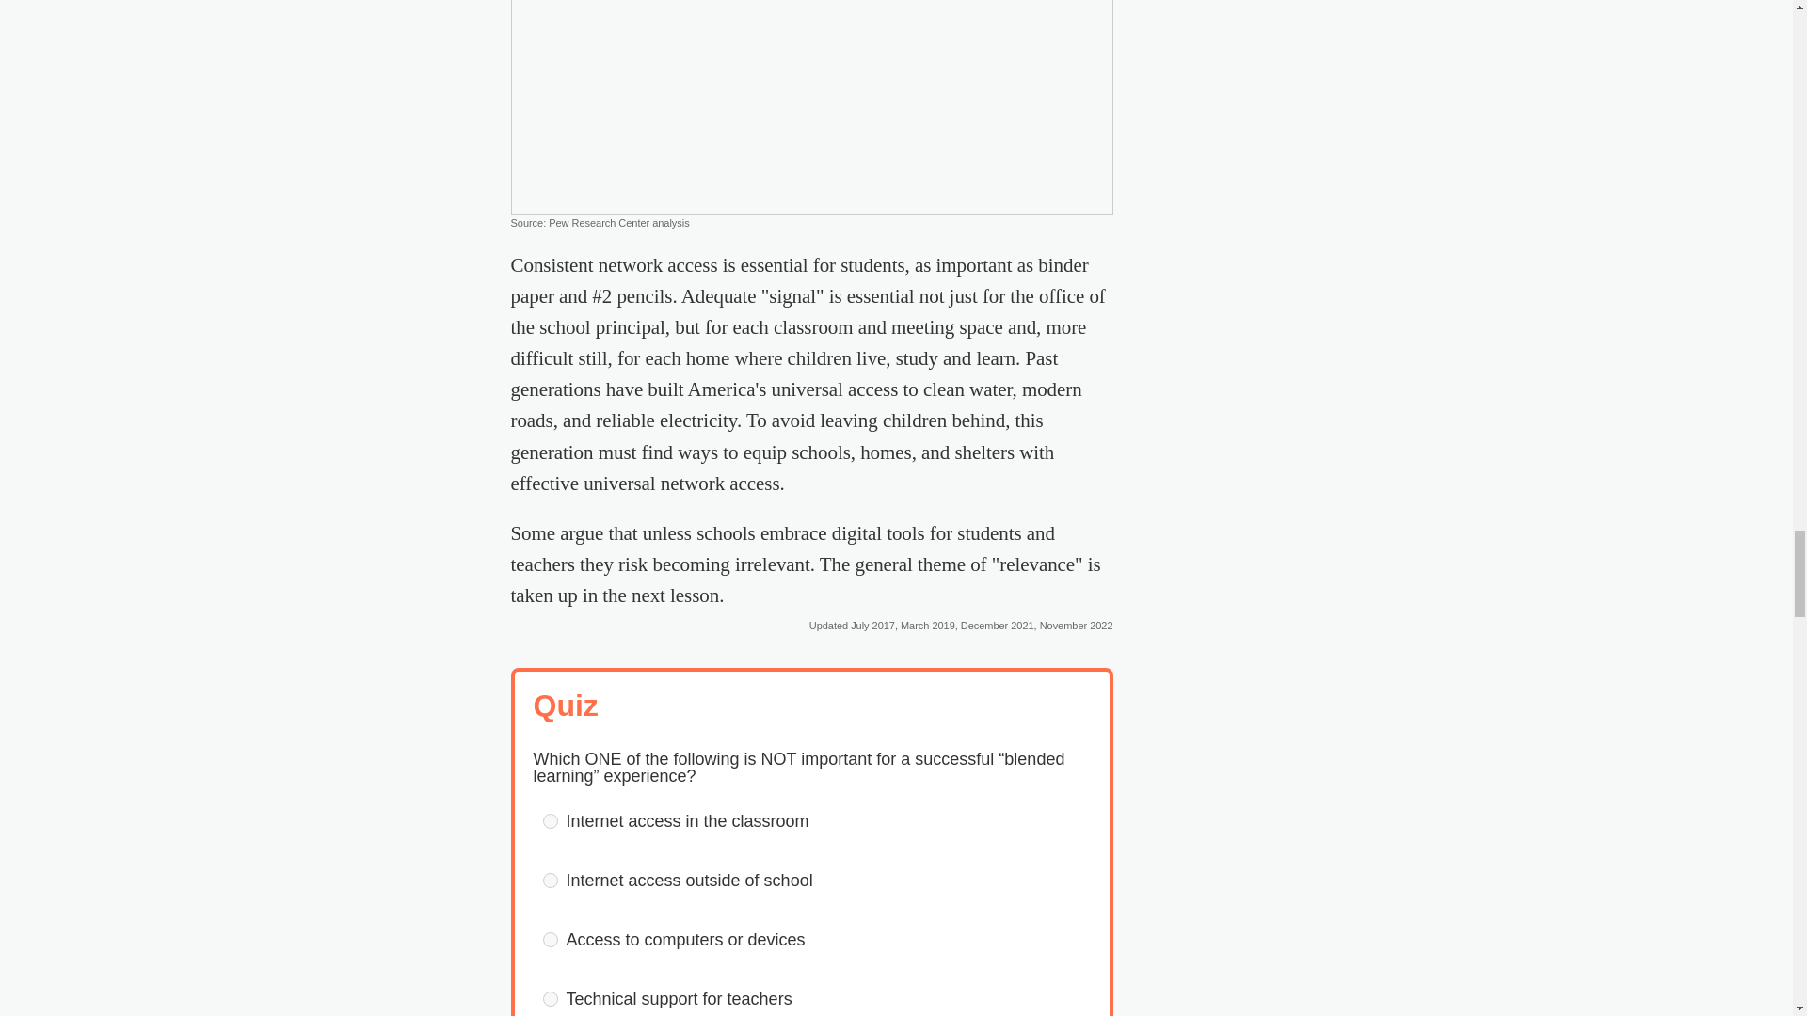 This screenshot has width=1807, height=1016. Describe the element at coordinates (550, 999) in the screenshot. I see `197` at that location.